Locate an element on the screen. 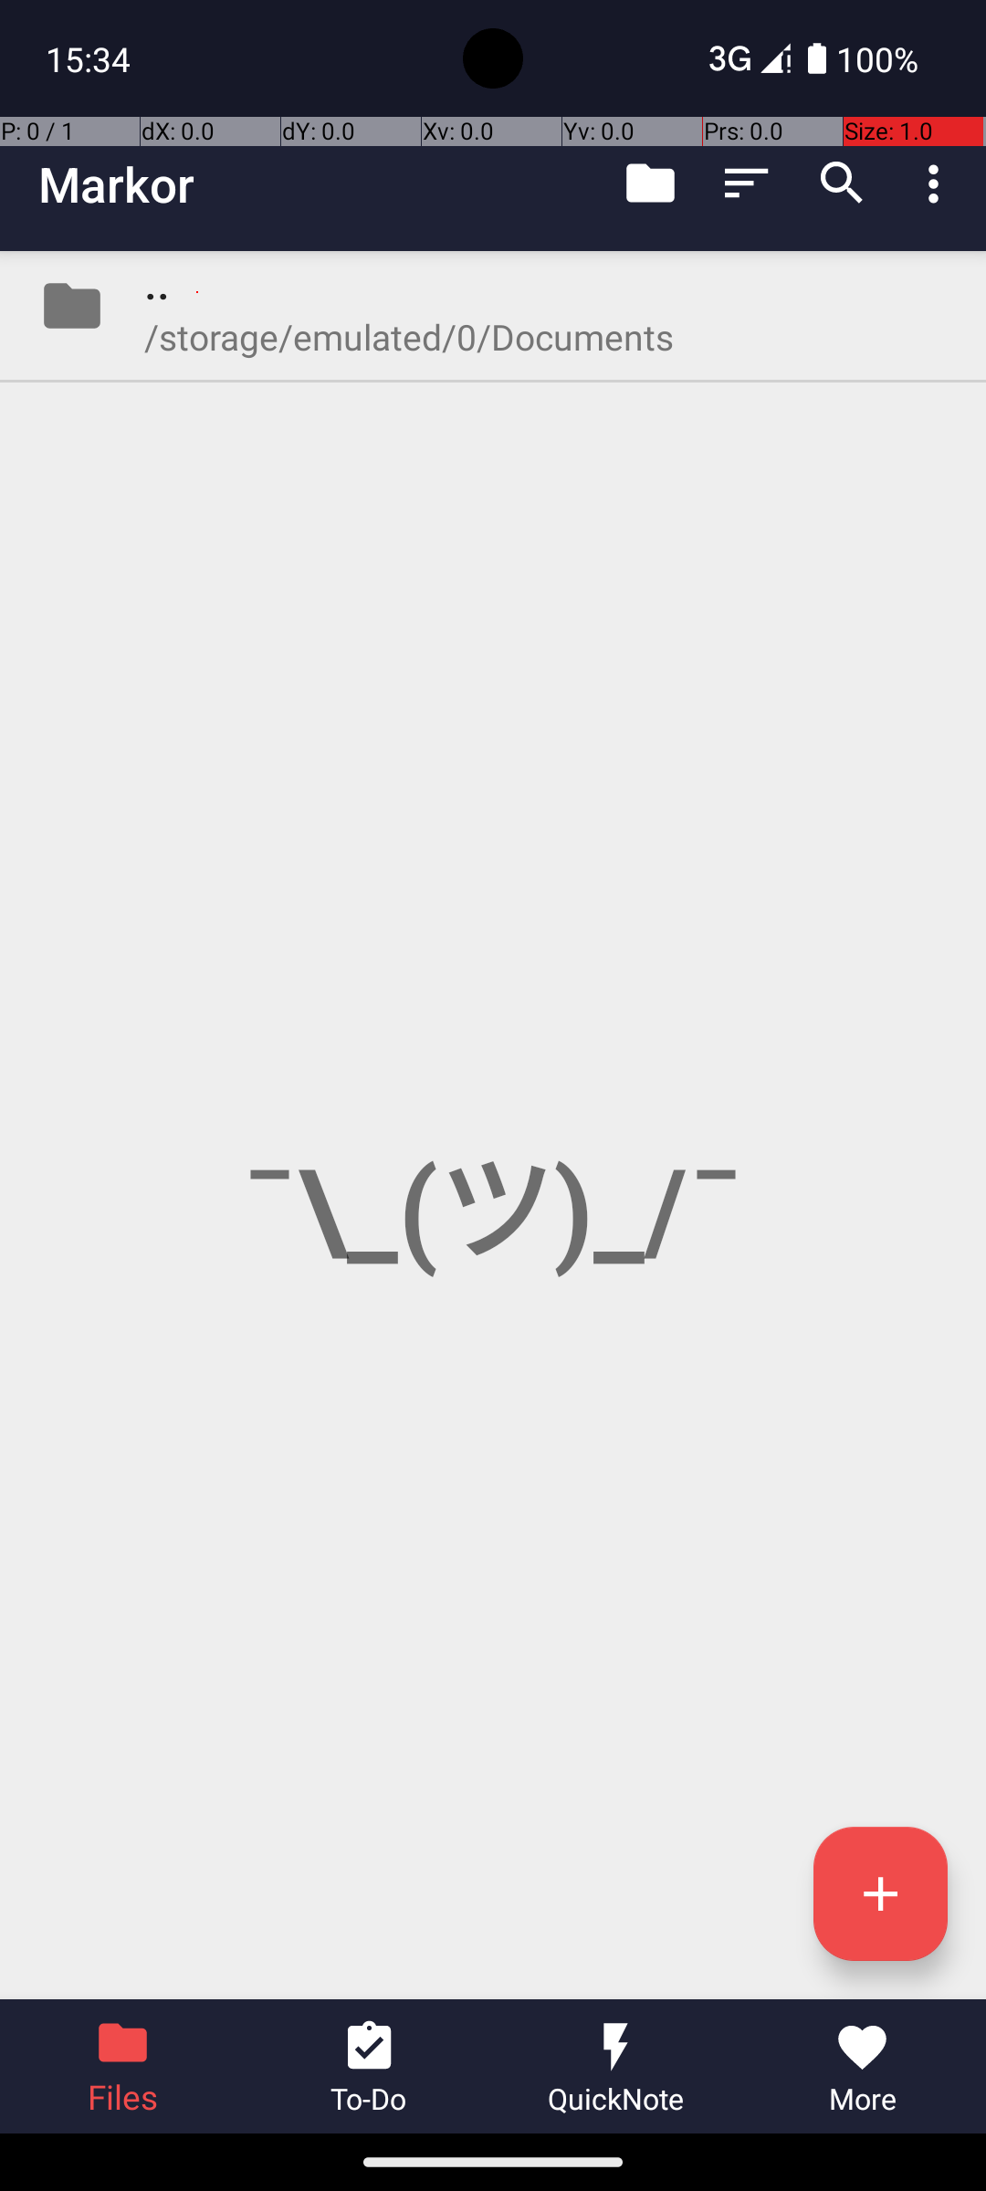  ¯\_(ツ)_/¯ is located at coordinates (493, 1125).